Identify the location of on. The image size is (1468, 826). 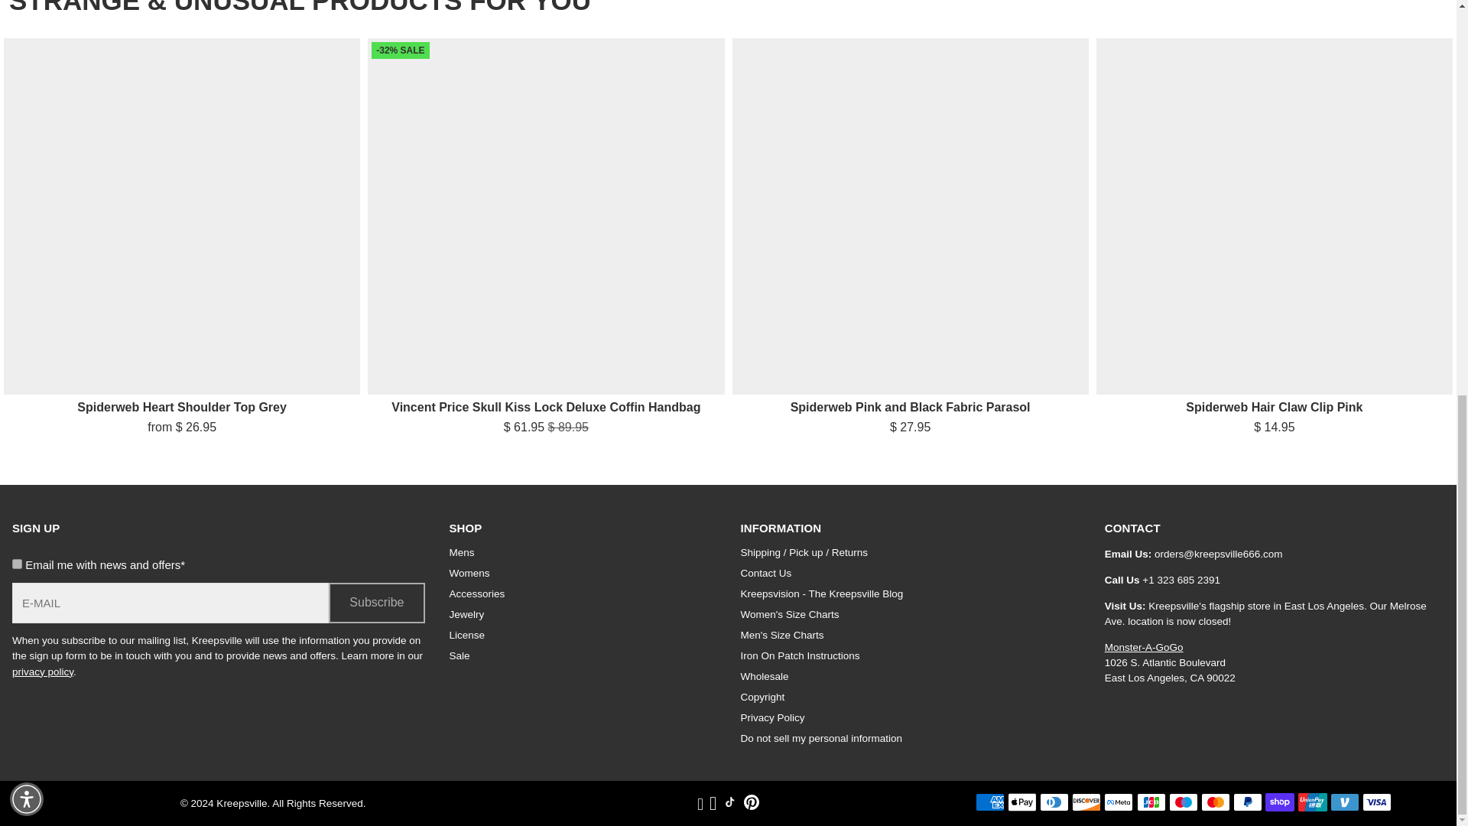
(17, 564).